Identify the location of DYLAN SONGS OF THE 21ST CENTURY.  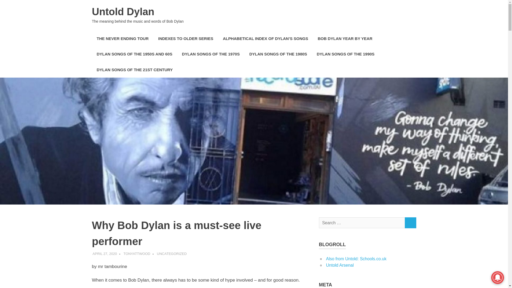
(134, 70).